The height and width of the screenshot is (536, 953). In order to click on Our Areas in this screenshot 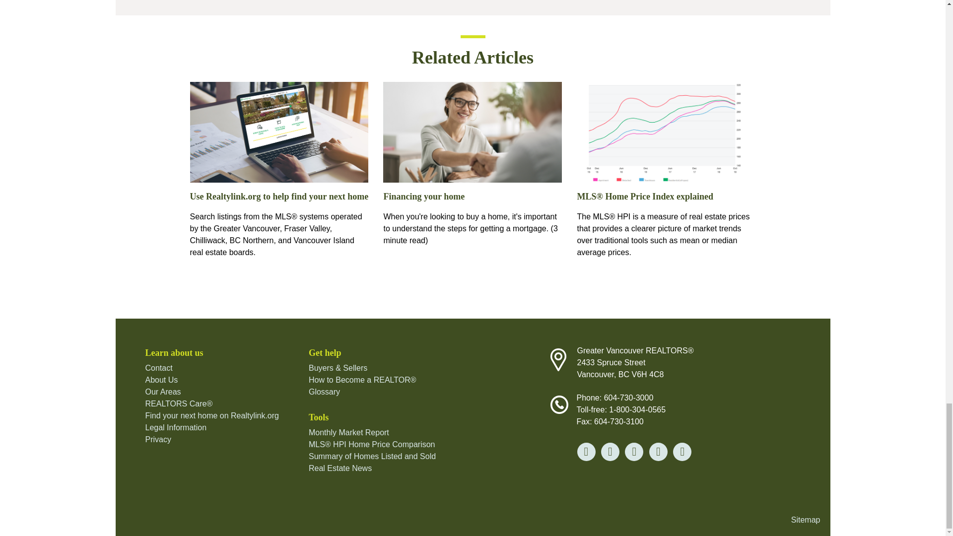, I will do `click(163, 392)`.